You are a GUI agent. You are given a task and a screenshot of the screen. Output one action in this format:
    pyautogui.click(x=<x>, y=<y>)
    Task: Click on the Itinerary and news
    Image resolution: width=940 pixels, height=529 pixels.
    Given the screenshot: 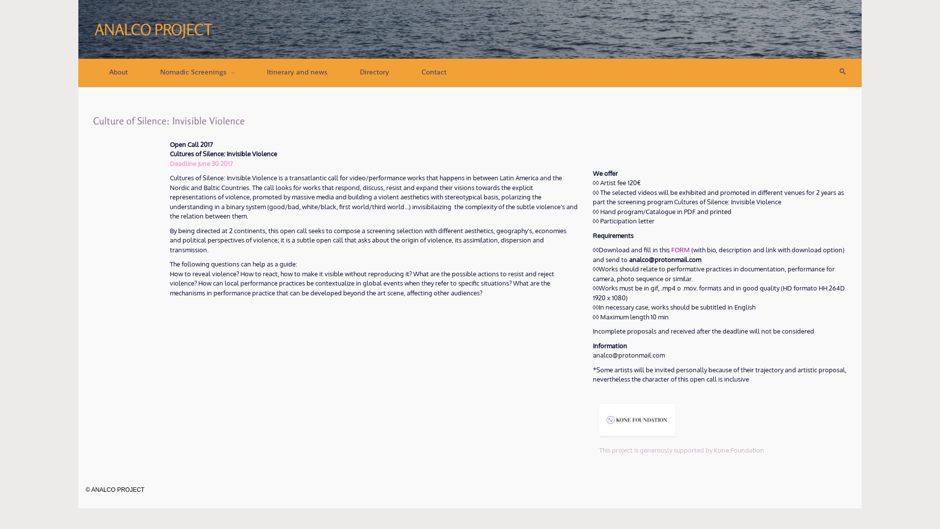 What is the action you would take?
    pyautogui.click(x=297, y=72)
    